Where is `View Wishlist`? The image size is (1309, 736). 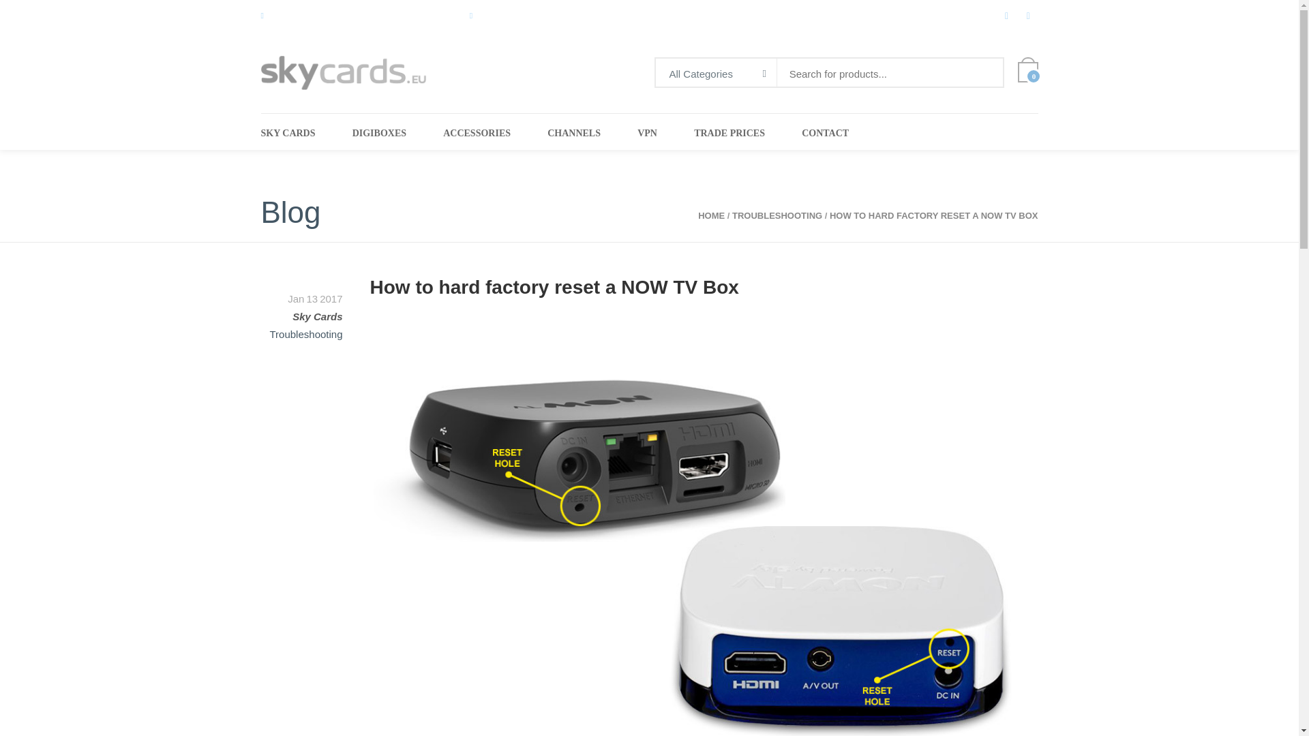
View Wishlist is located at coordinates (1032, 16).